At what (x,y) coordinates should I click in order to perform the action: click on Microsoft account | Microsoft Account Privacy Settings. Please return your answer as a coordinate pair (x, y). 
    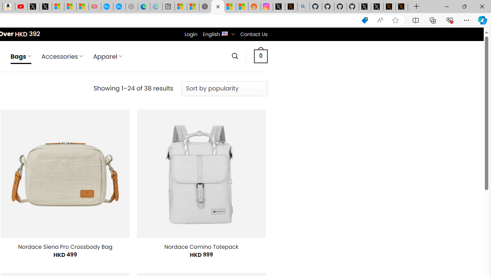
    Looking at the image, I should click on (181, 7).